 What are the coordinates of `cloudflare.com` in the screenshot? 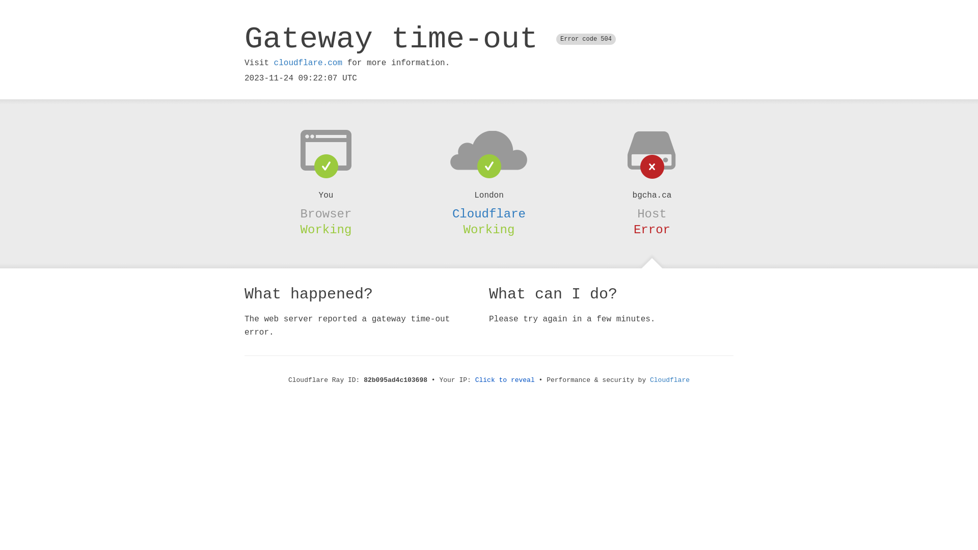 It's located at (308, 63).